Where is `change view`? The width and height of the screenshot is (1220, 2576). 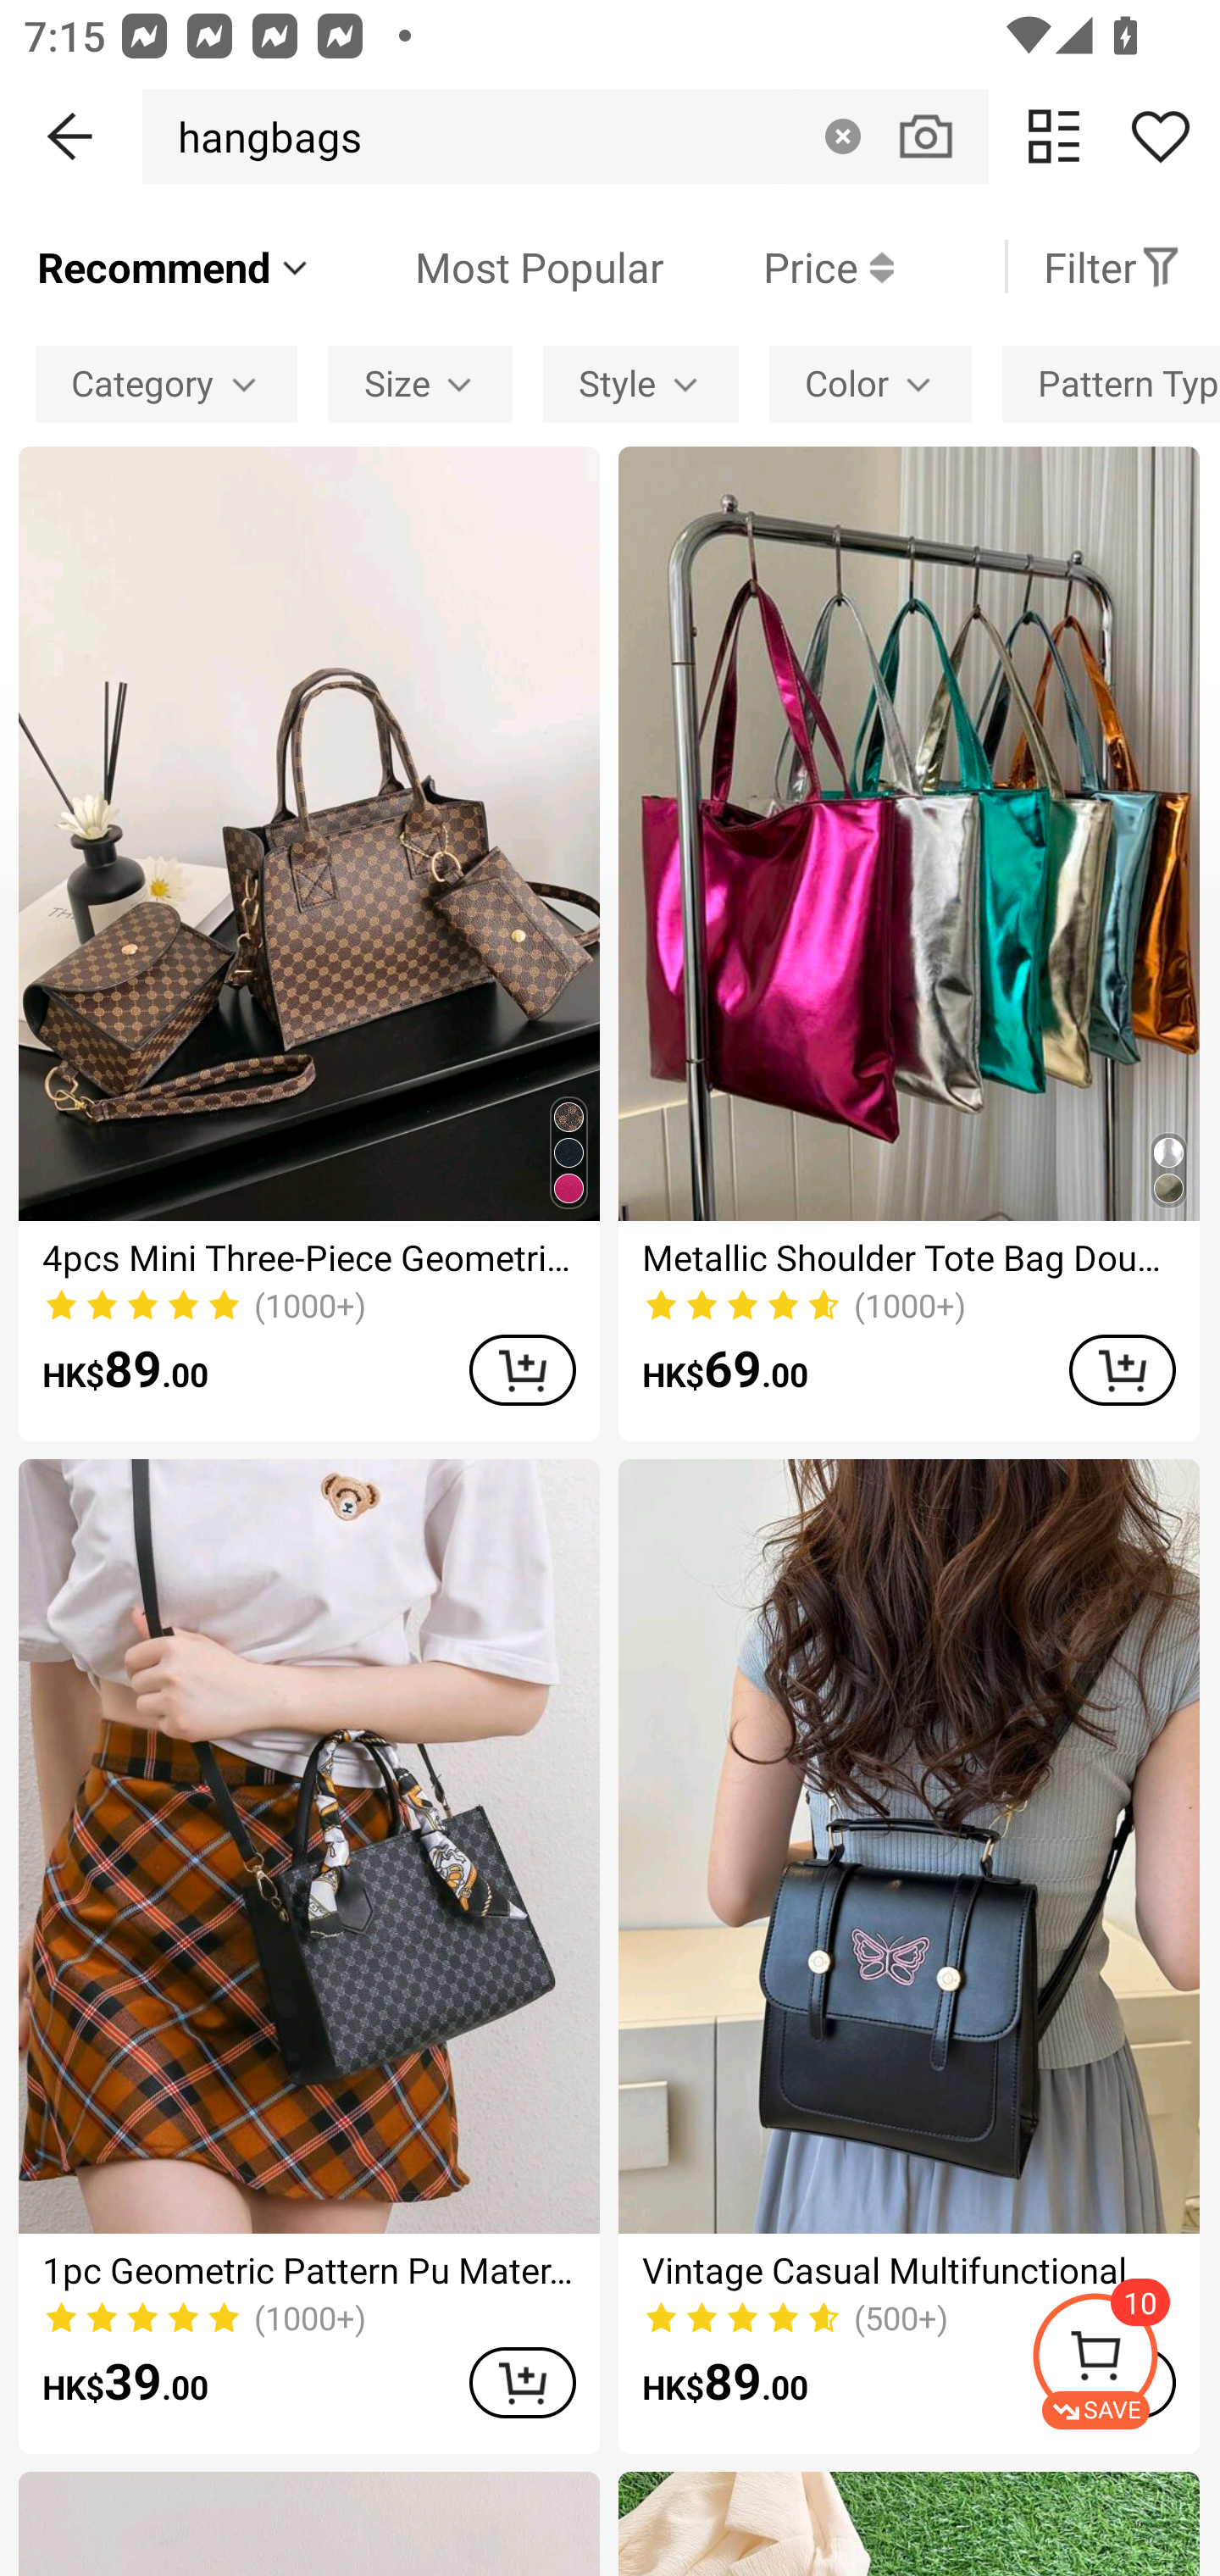 change view is located at coordinates (1054, 136).